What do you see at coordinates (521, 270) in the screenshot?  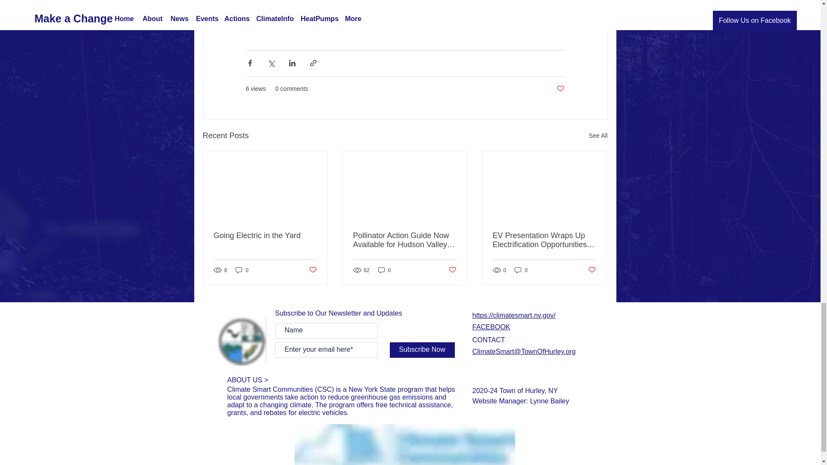 I see `0` at bounding box center [521, 270].